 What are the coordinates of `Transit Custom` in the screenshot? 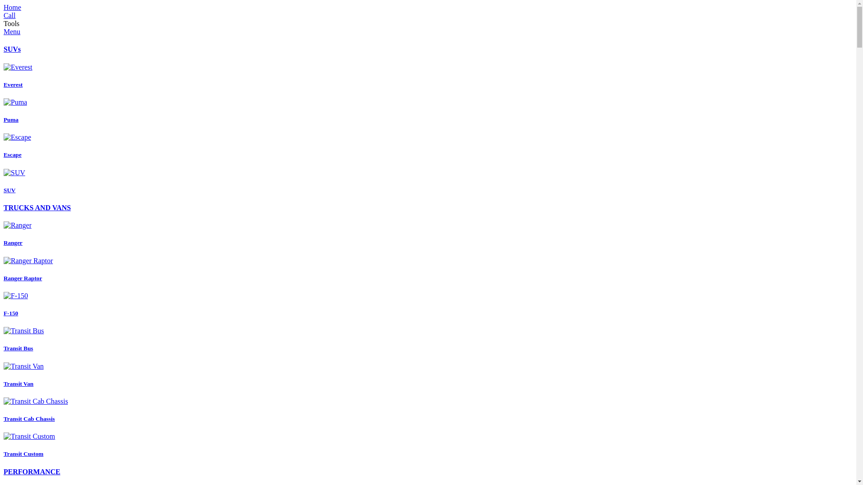 It's located at (428, 445).